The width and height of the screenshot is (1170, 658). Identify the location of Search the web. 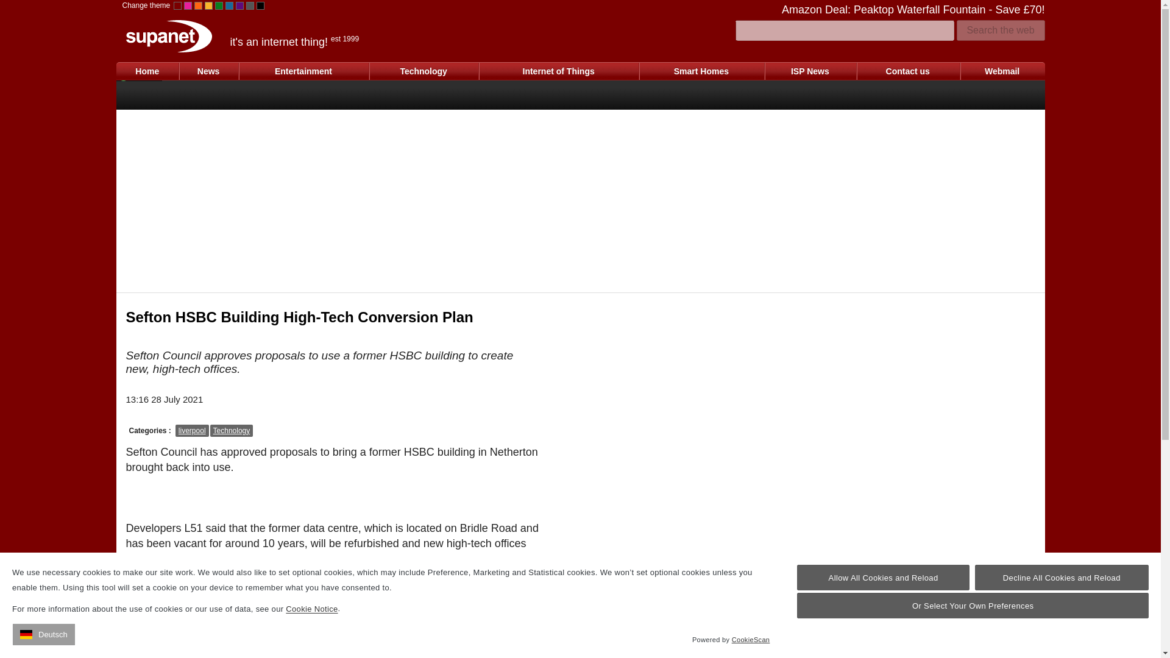
(1001, 30).